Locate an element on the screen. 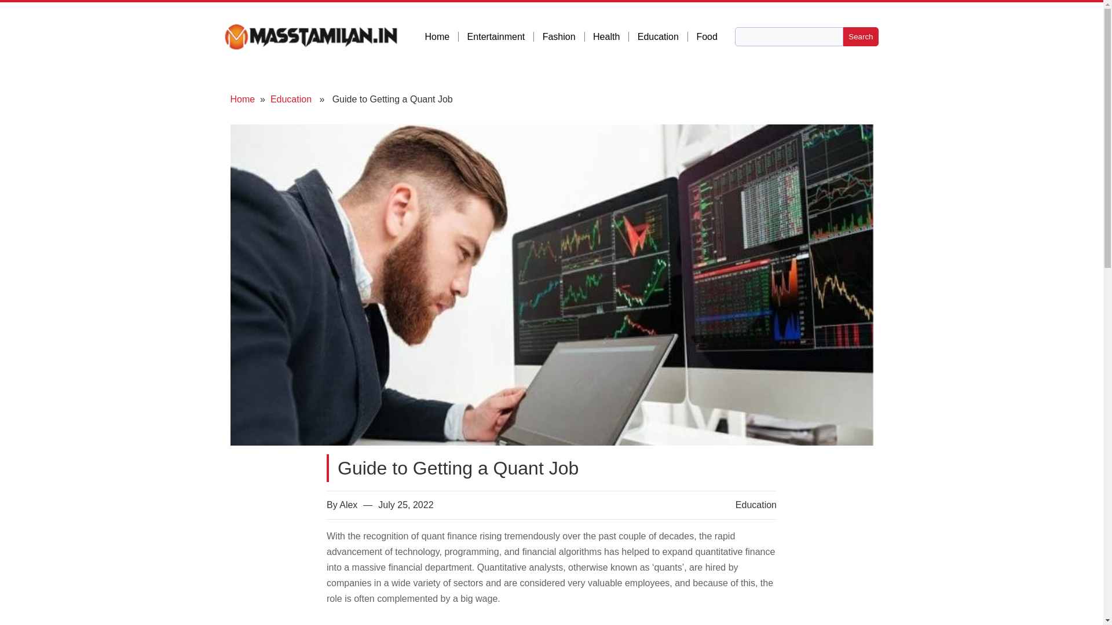 This screenshot has width=1112, height=625. Education is located at coordinates (663, 37).